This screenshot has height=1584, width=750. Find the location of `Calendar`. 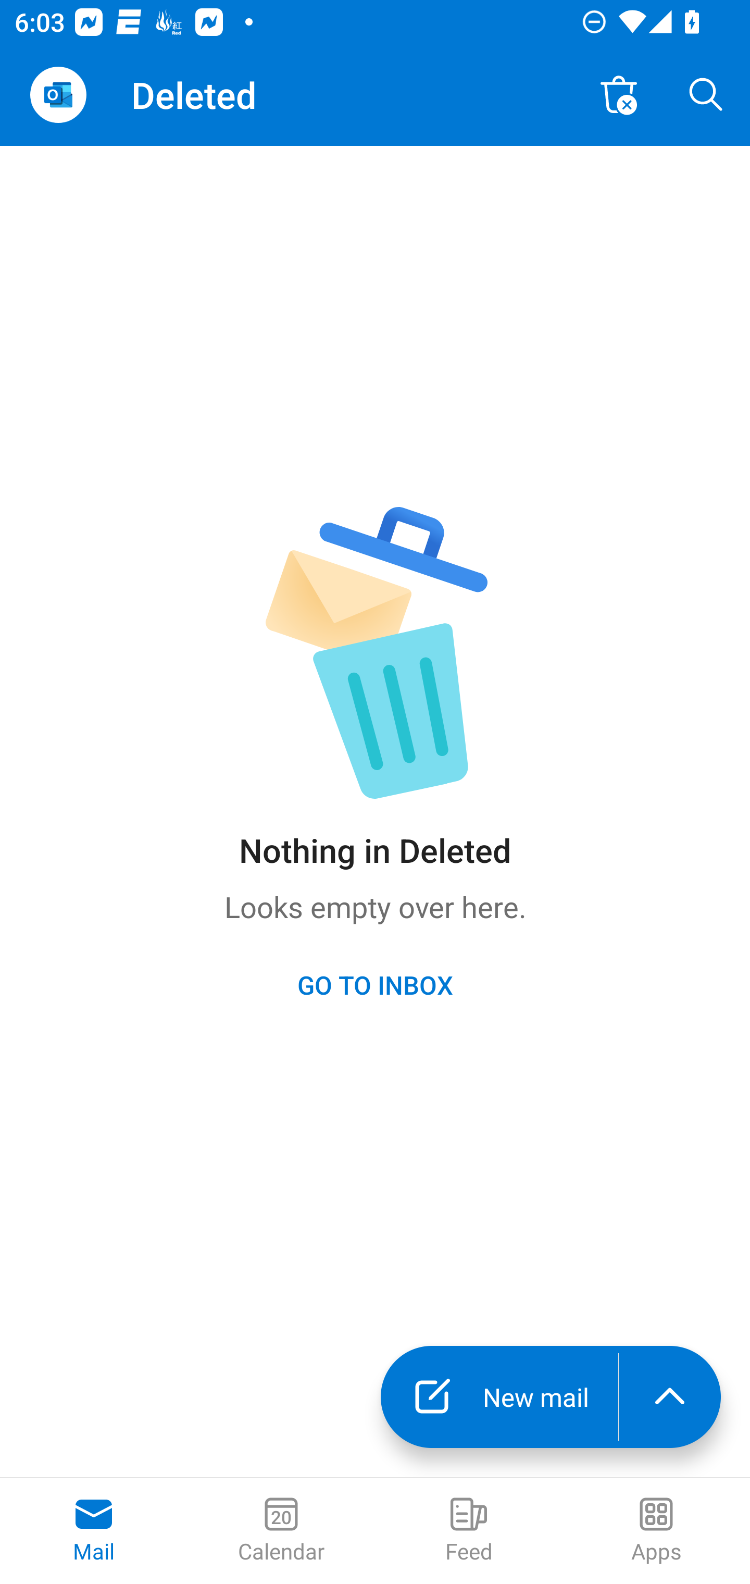

Calendar is located at coordinates (281, 1531).